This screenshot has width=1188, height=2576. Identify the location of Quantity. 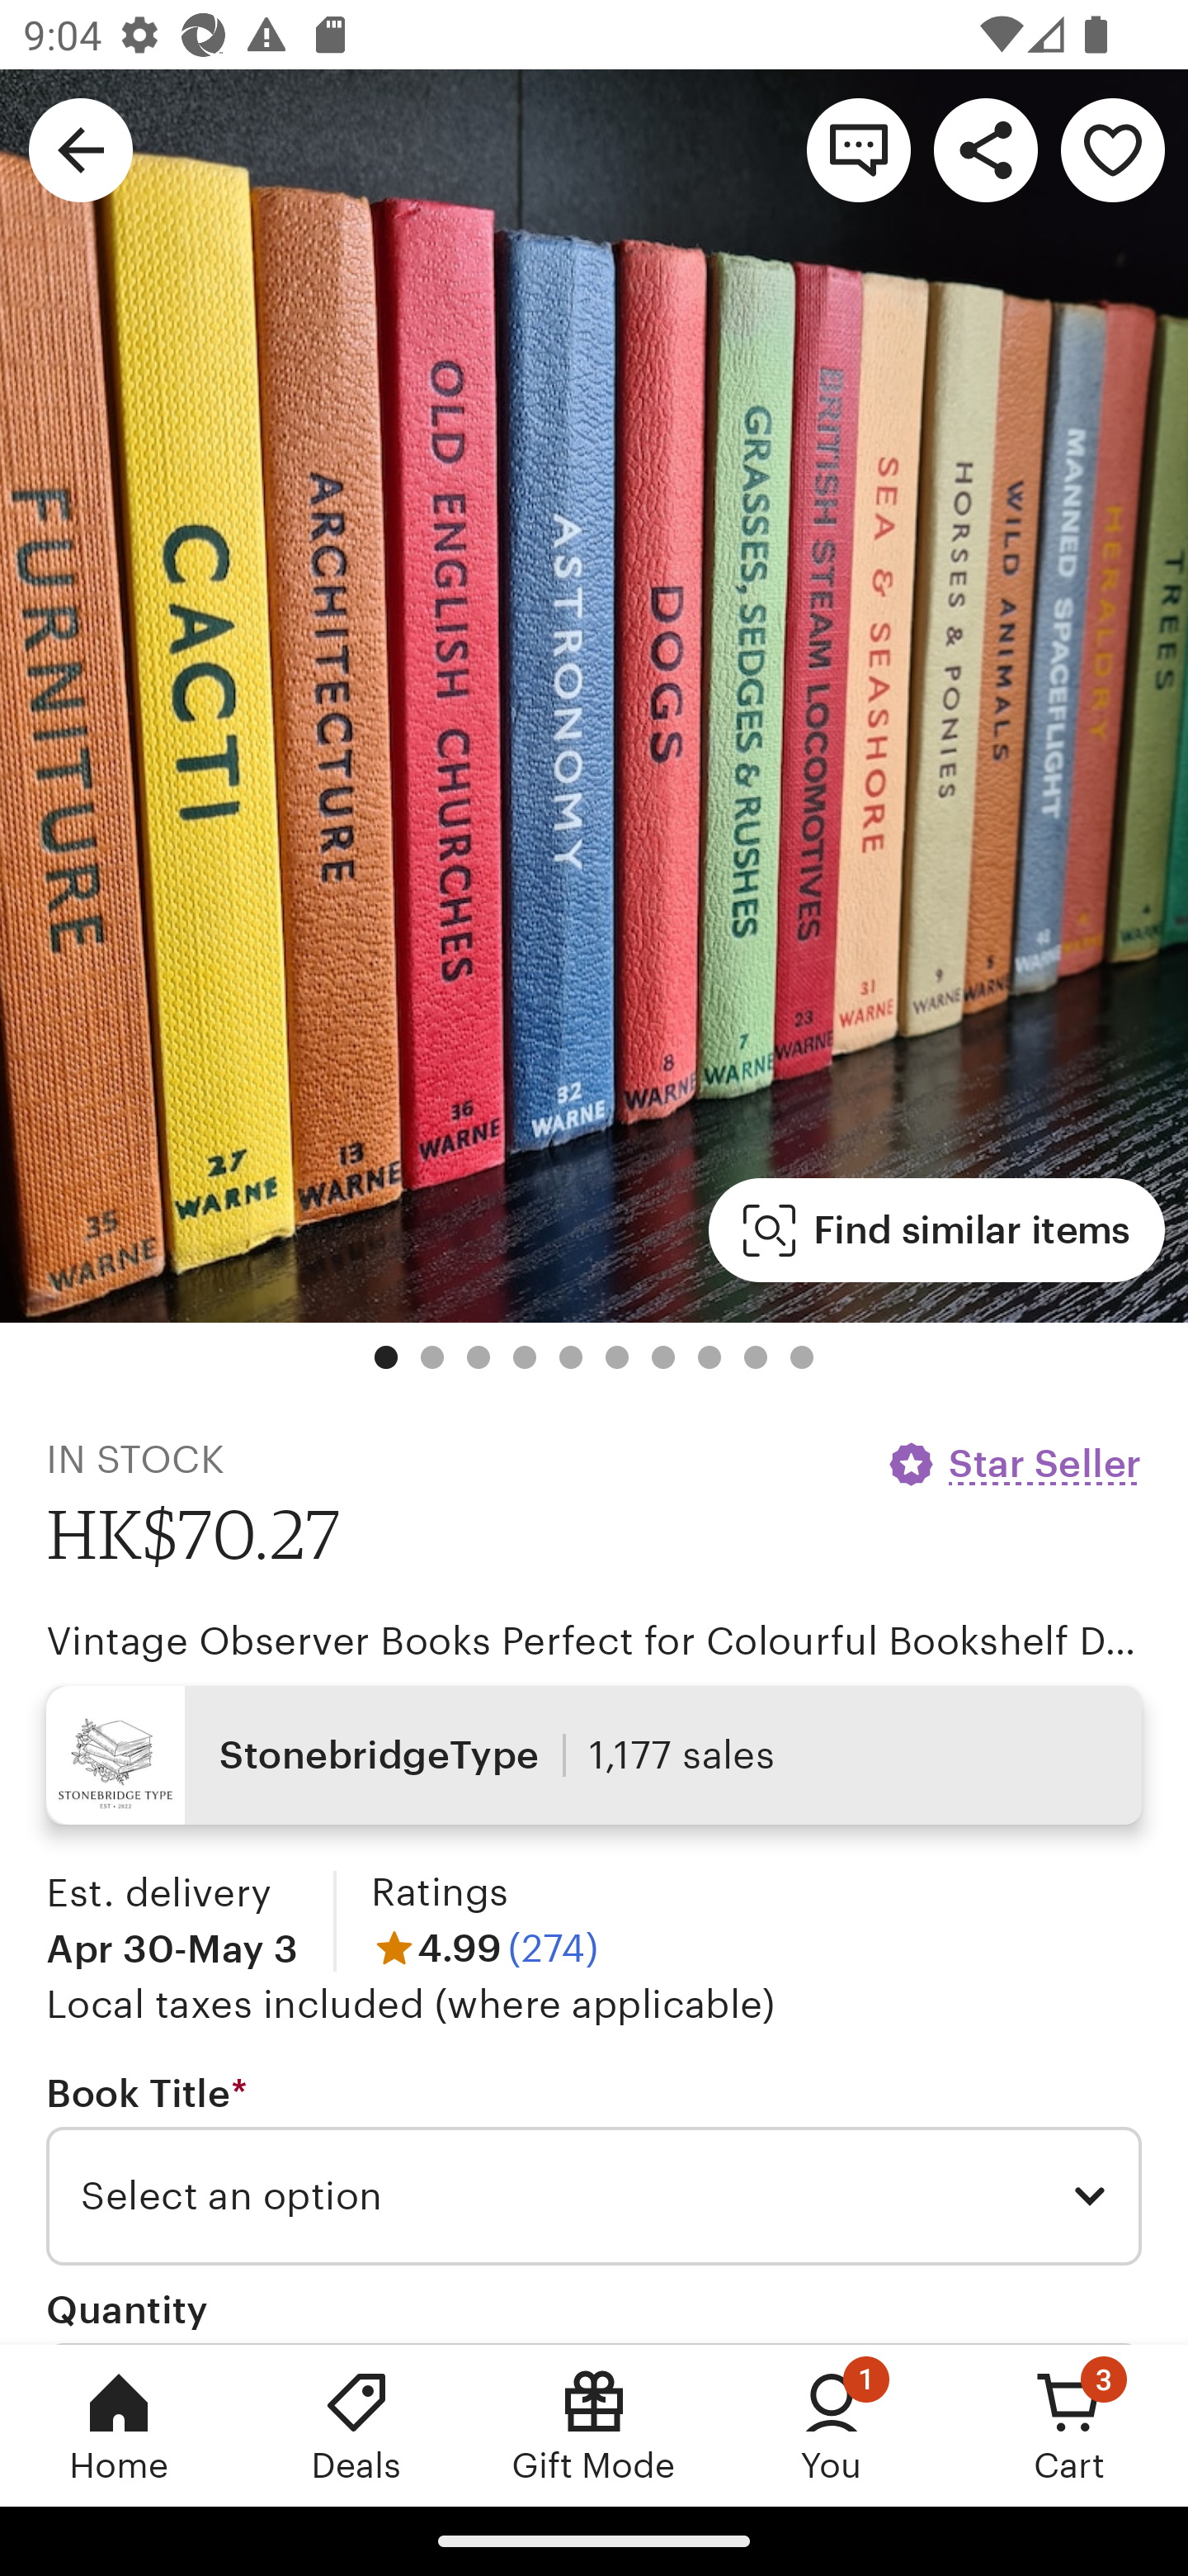
(127, 2308).